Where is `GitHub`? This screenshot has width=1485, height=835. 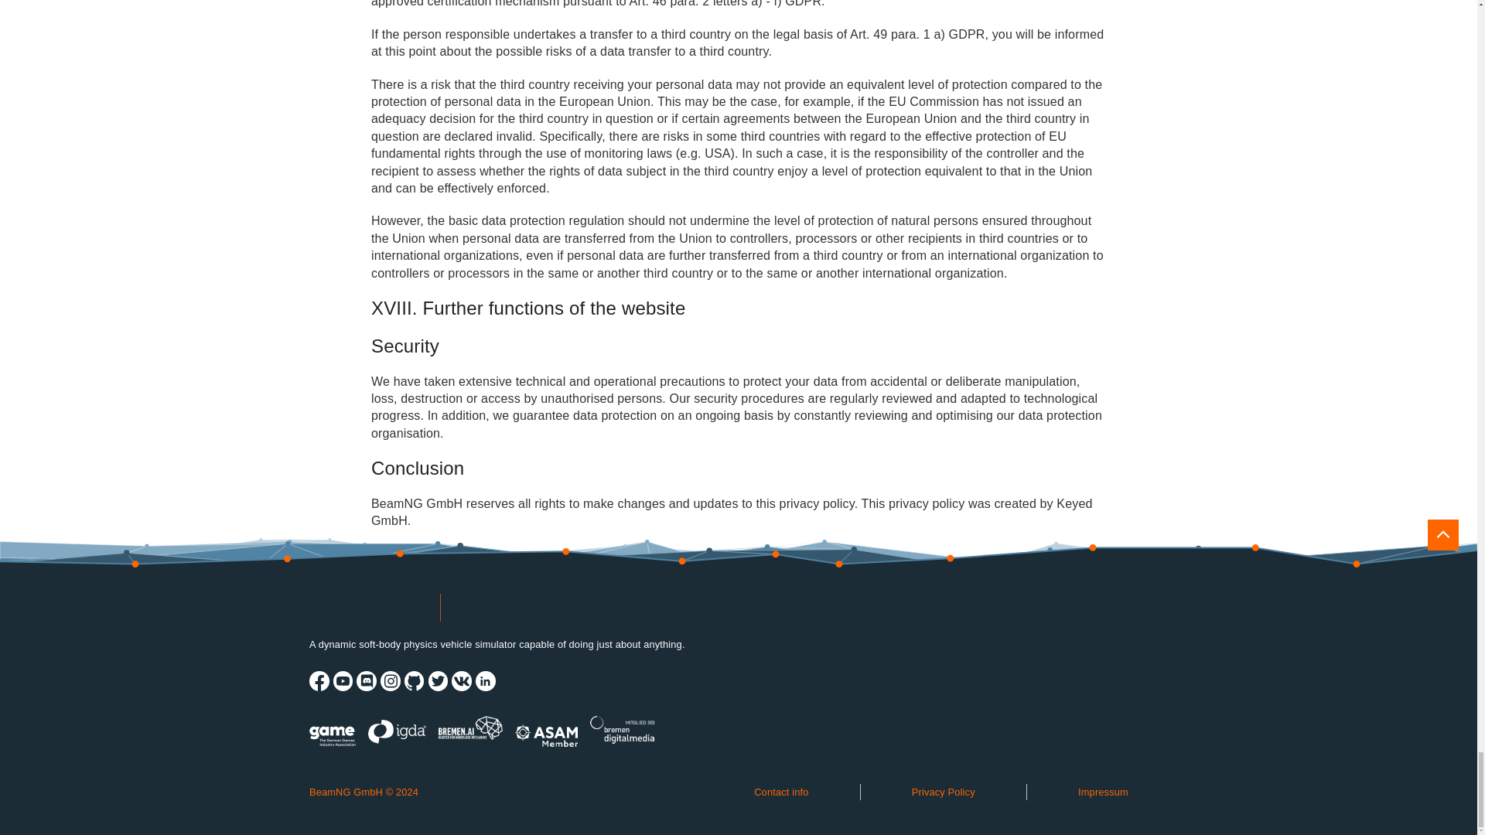 GitHub is located at coordinates (415, 681).